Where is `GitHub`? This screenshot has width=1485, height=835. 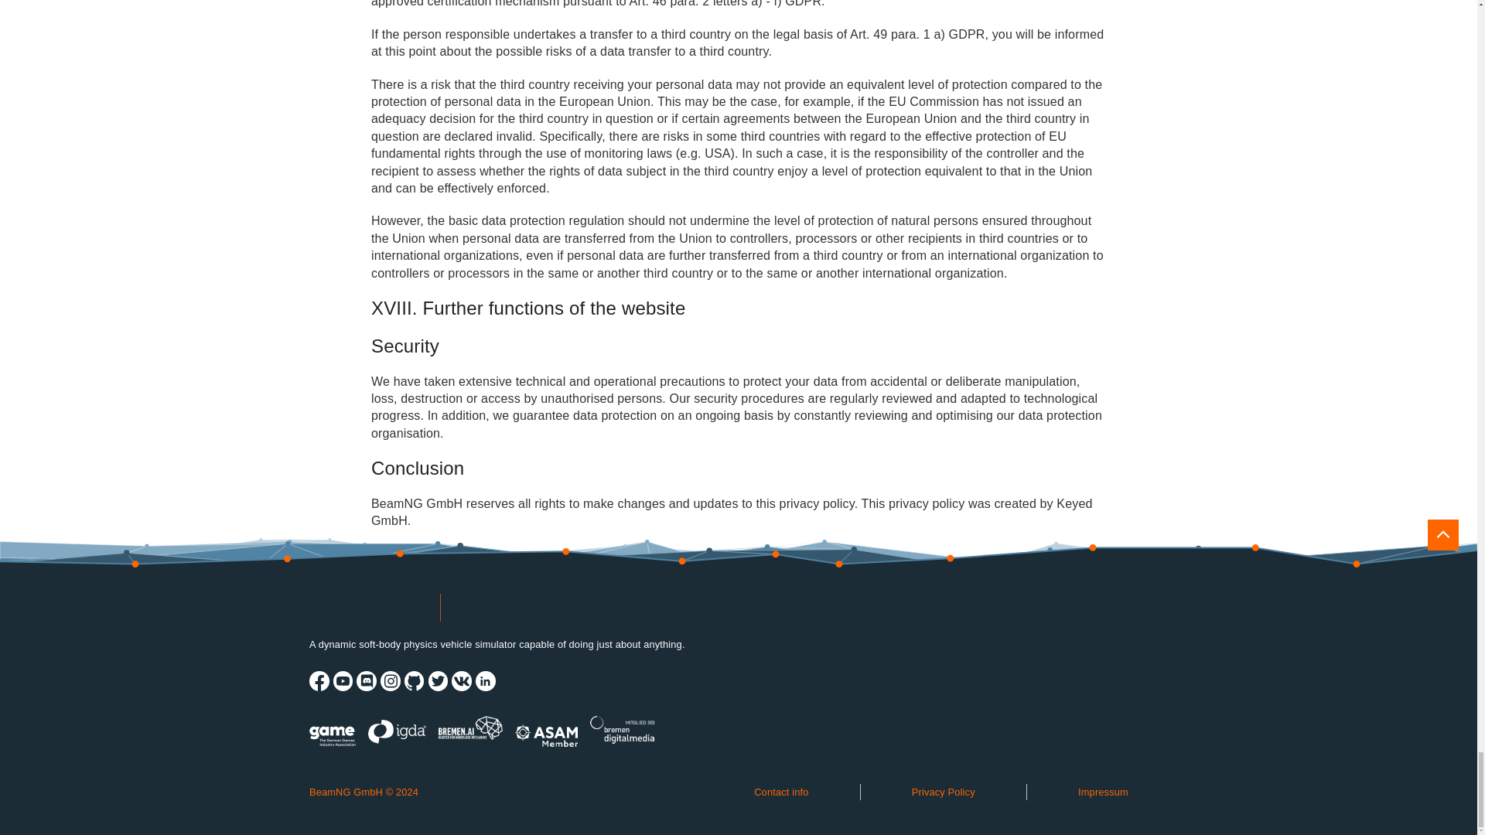 GitHub is located at coordinates (415, 681).